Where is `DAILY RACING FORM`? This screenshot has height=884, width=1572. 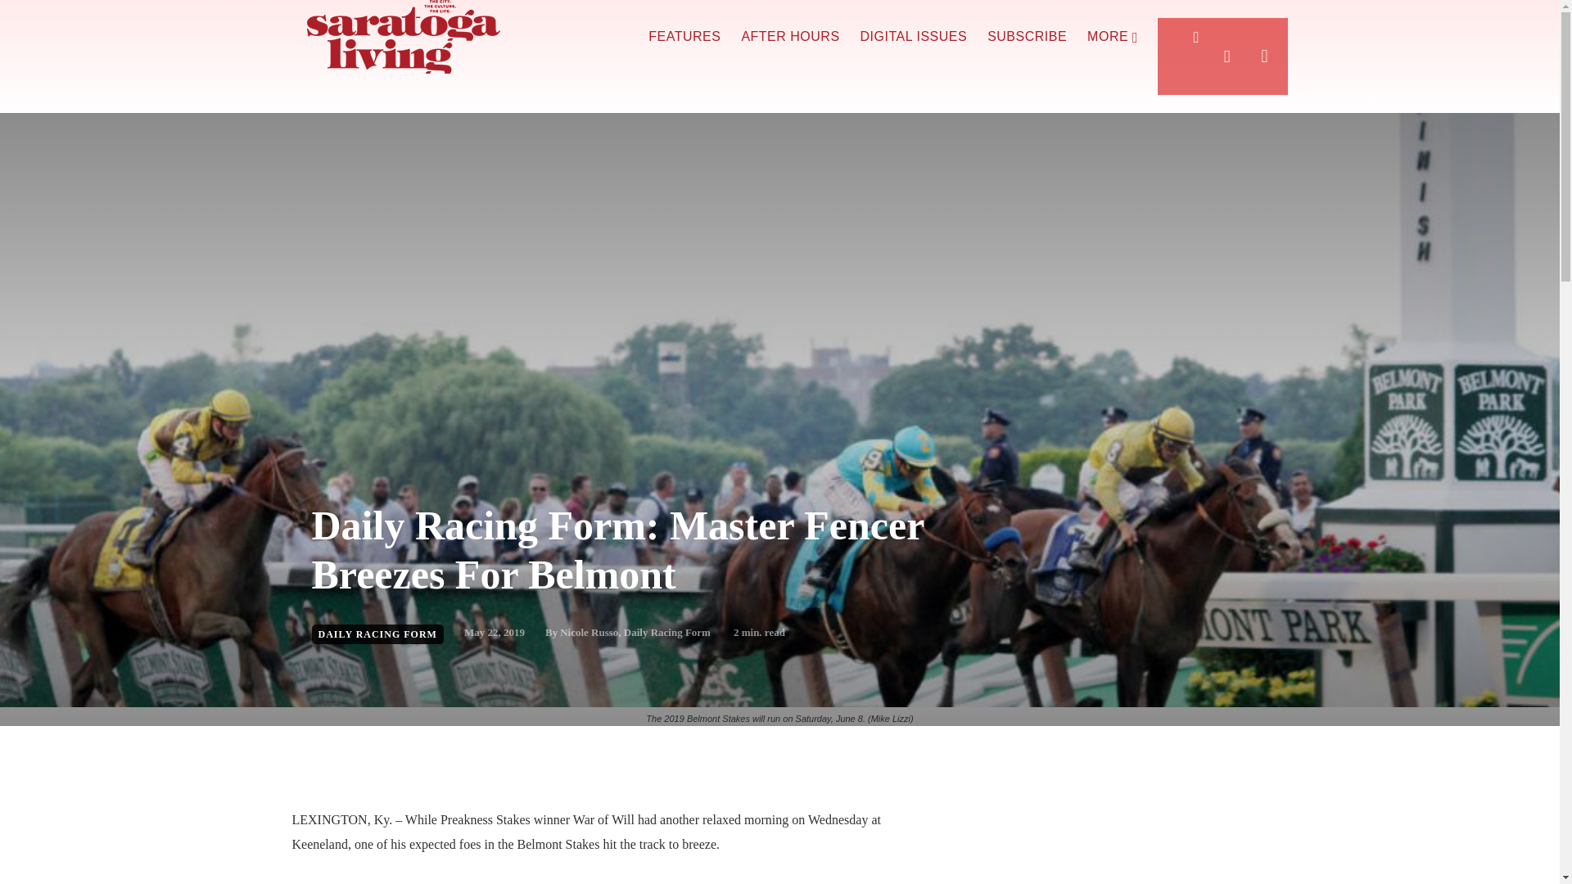
DAILY RACING FORM is located at coordinates (377, 634).